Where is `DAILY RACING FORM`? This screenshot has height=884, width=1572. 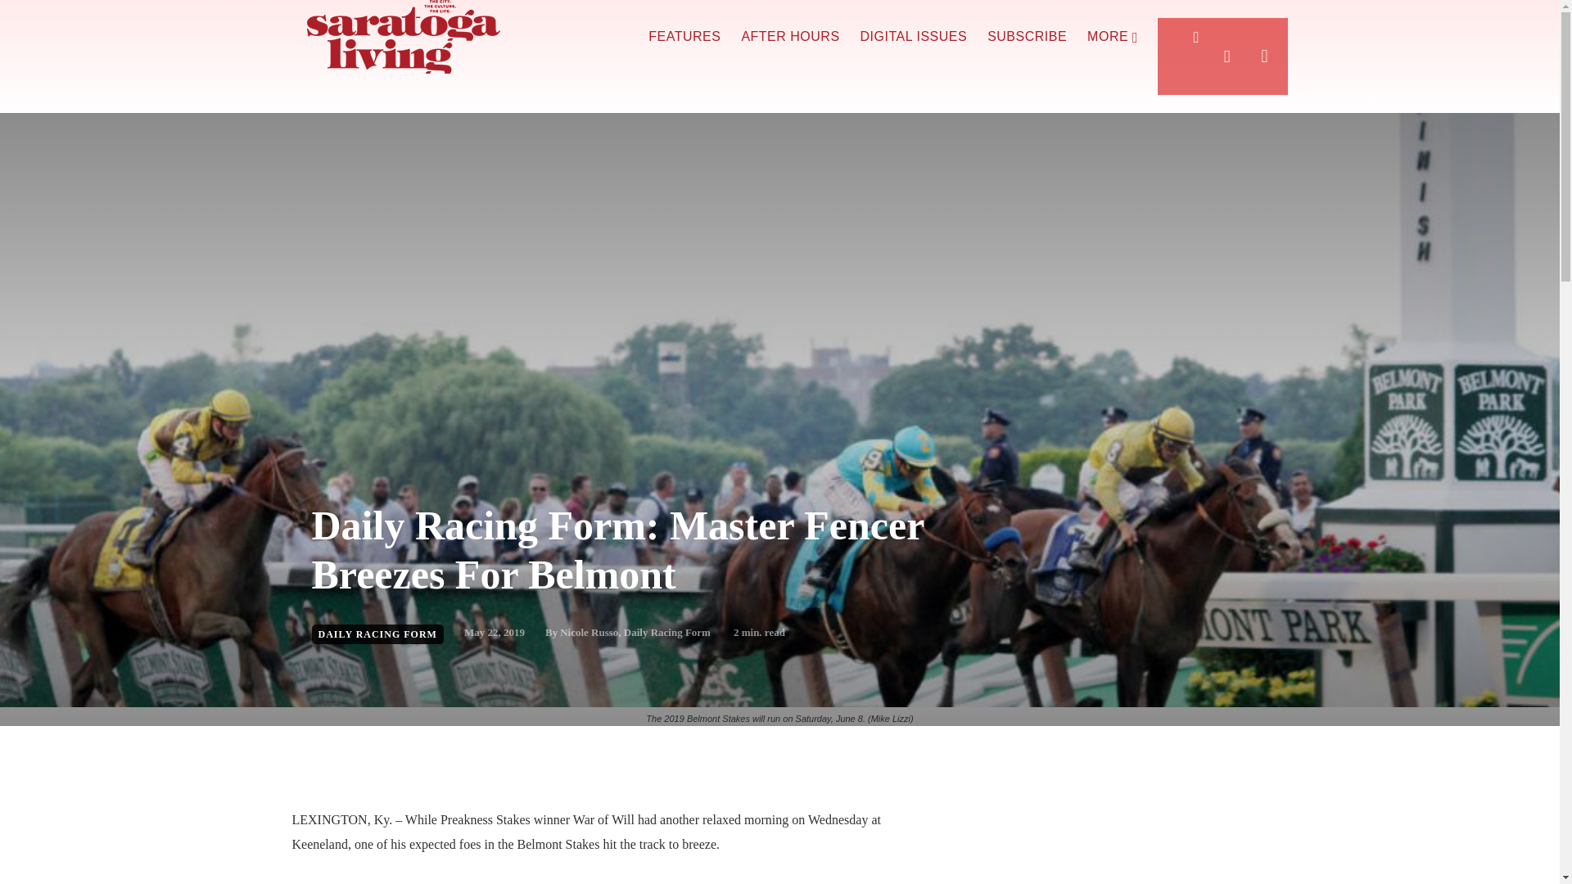
DAILY RACING FORM is located at coordinates (377, 634).